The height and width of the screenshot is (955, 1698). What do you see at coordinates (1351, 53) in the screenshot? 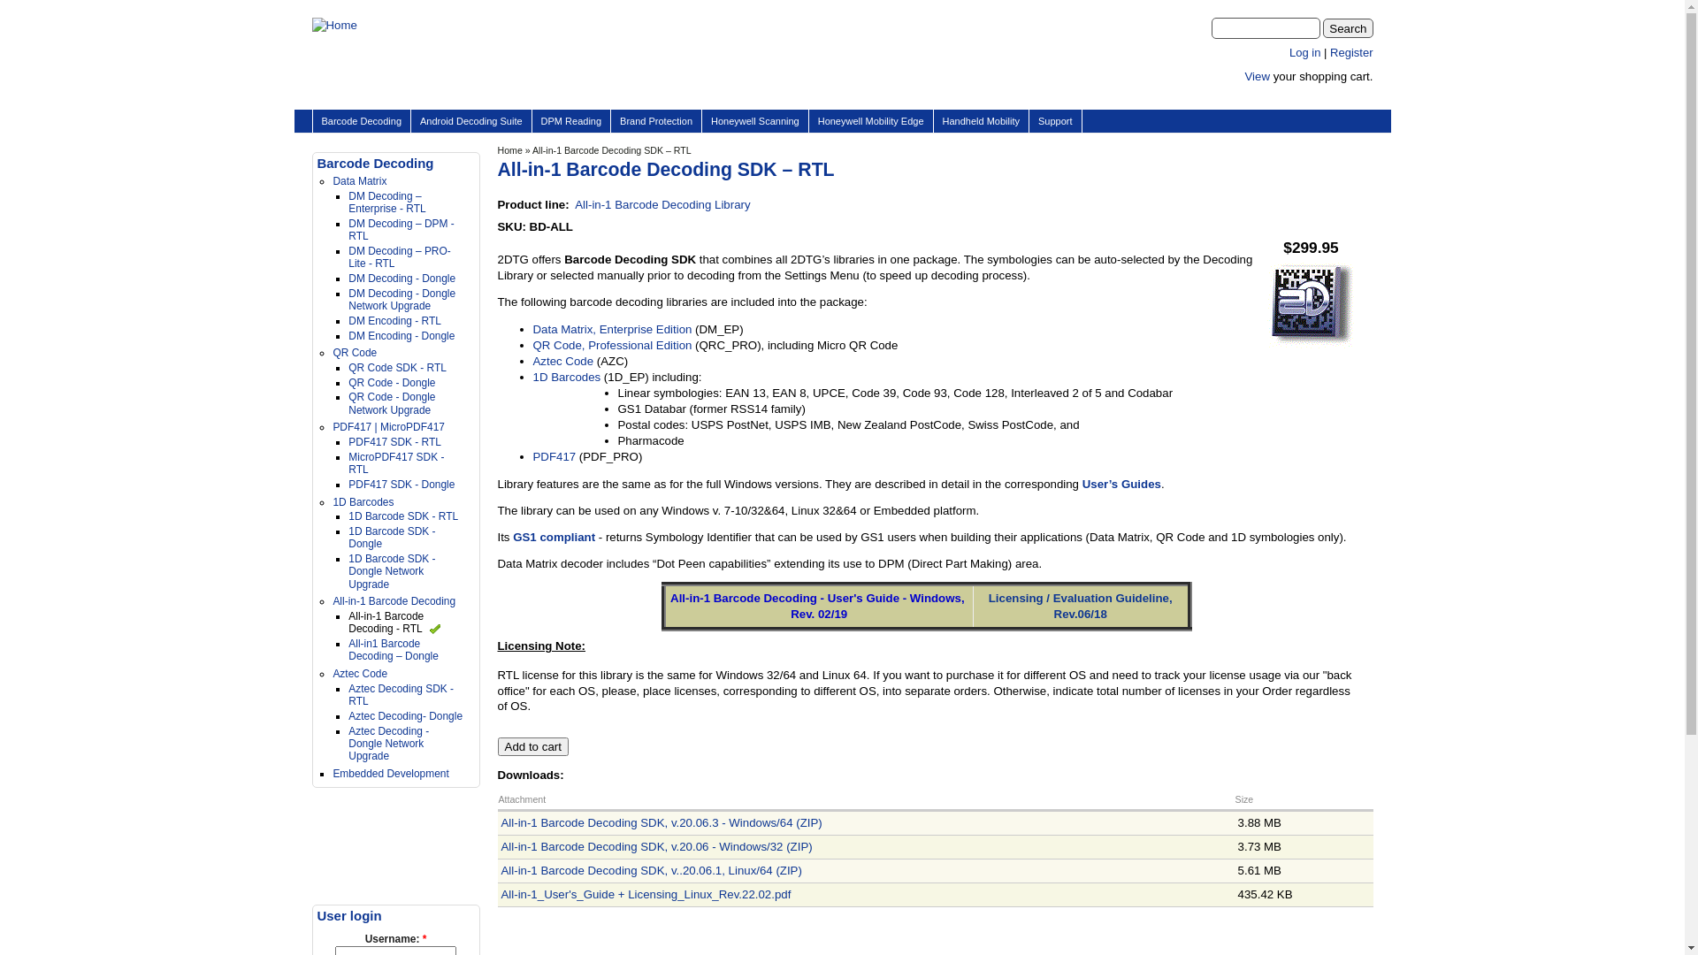
I see `Register` at bounding box center [1351, 53].